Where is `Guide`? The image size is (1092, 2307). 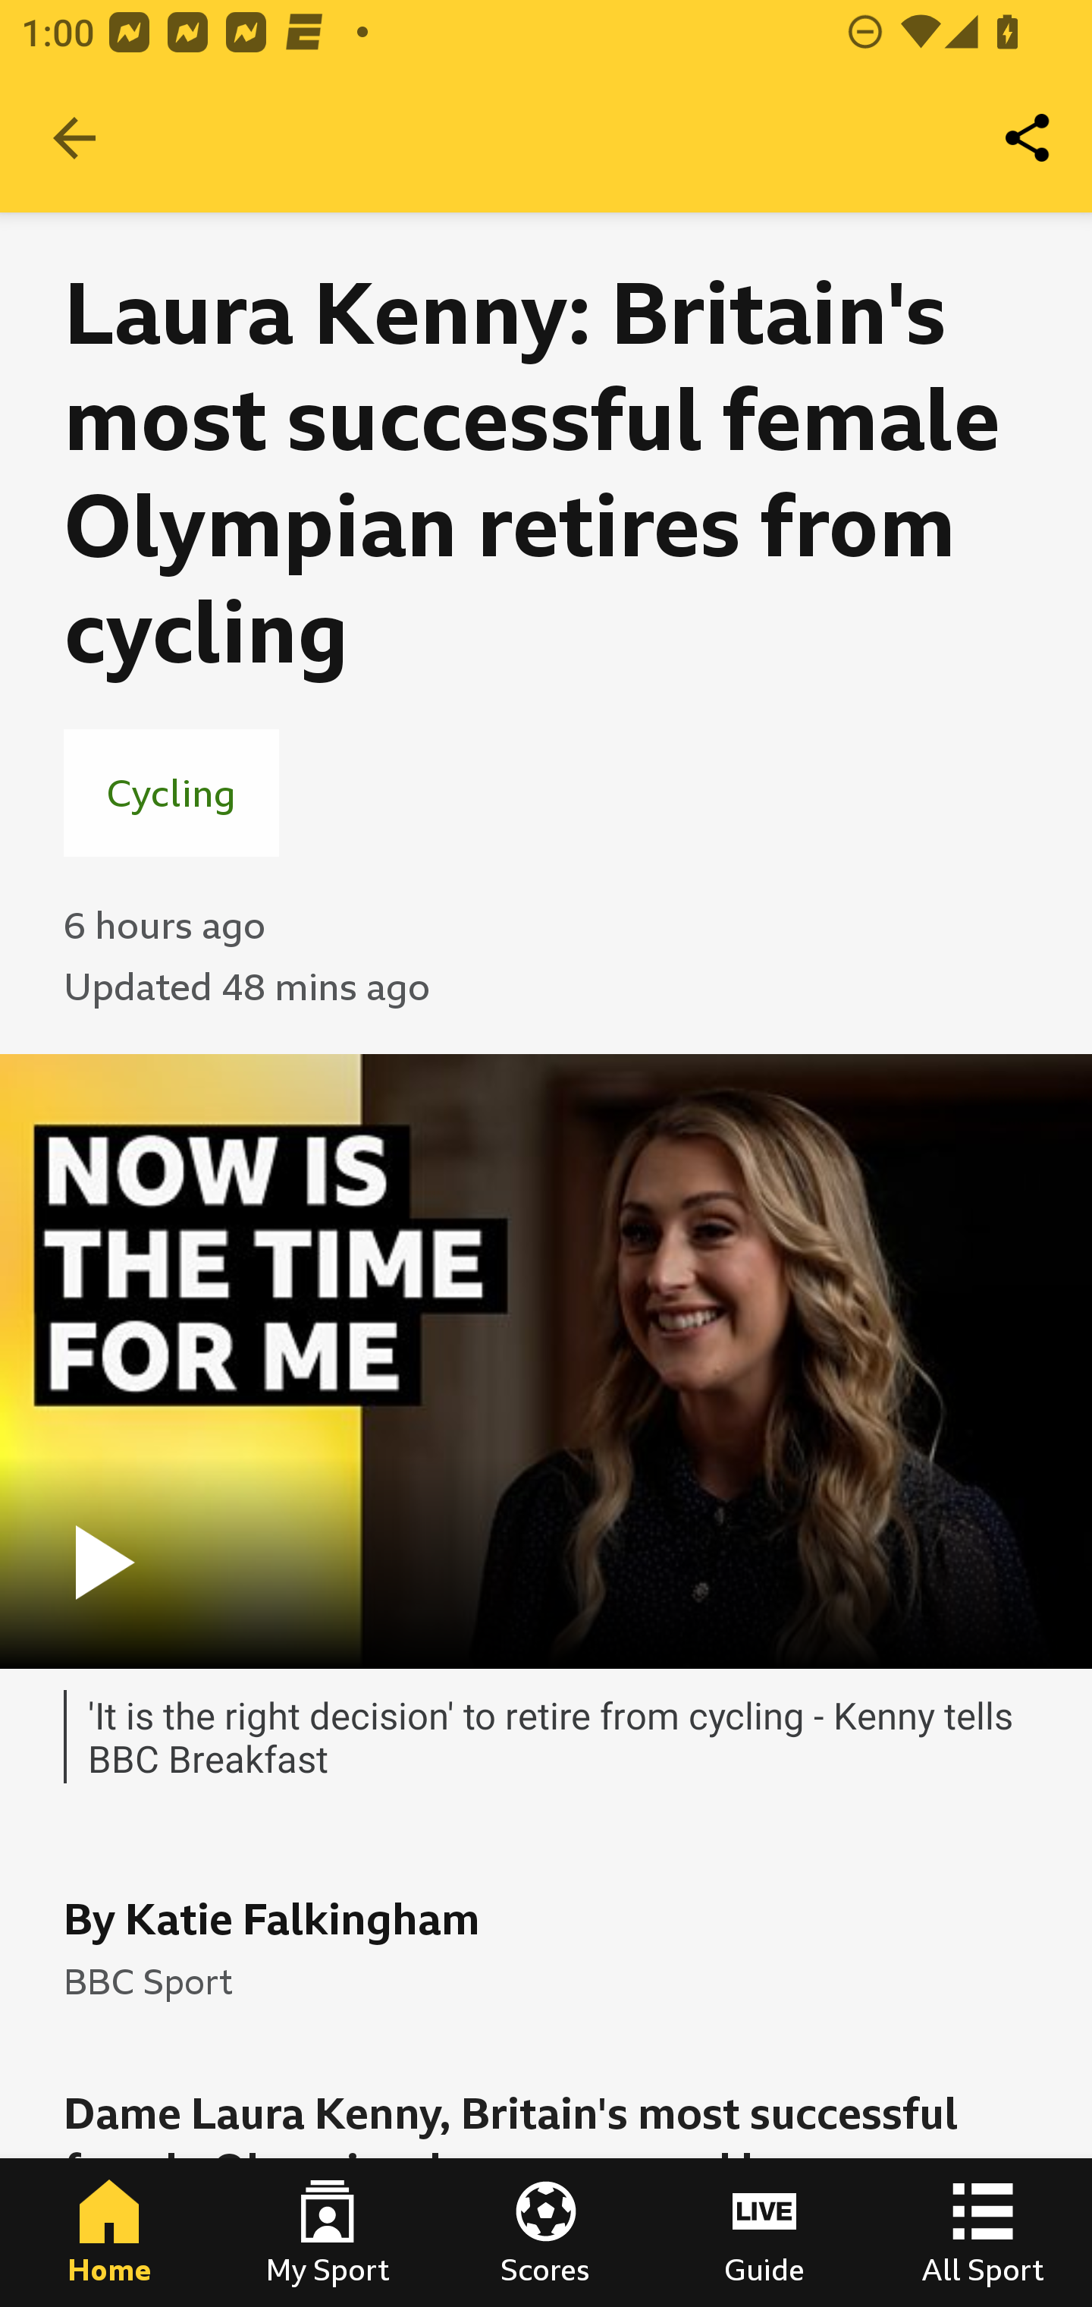
Guide is located at coordinates (764, 2233).